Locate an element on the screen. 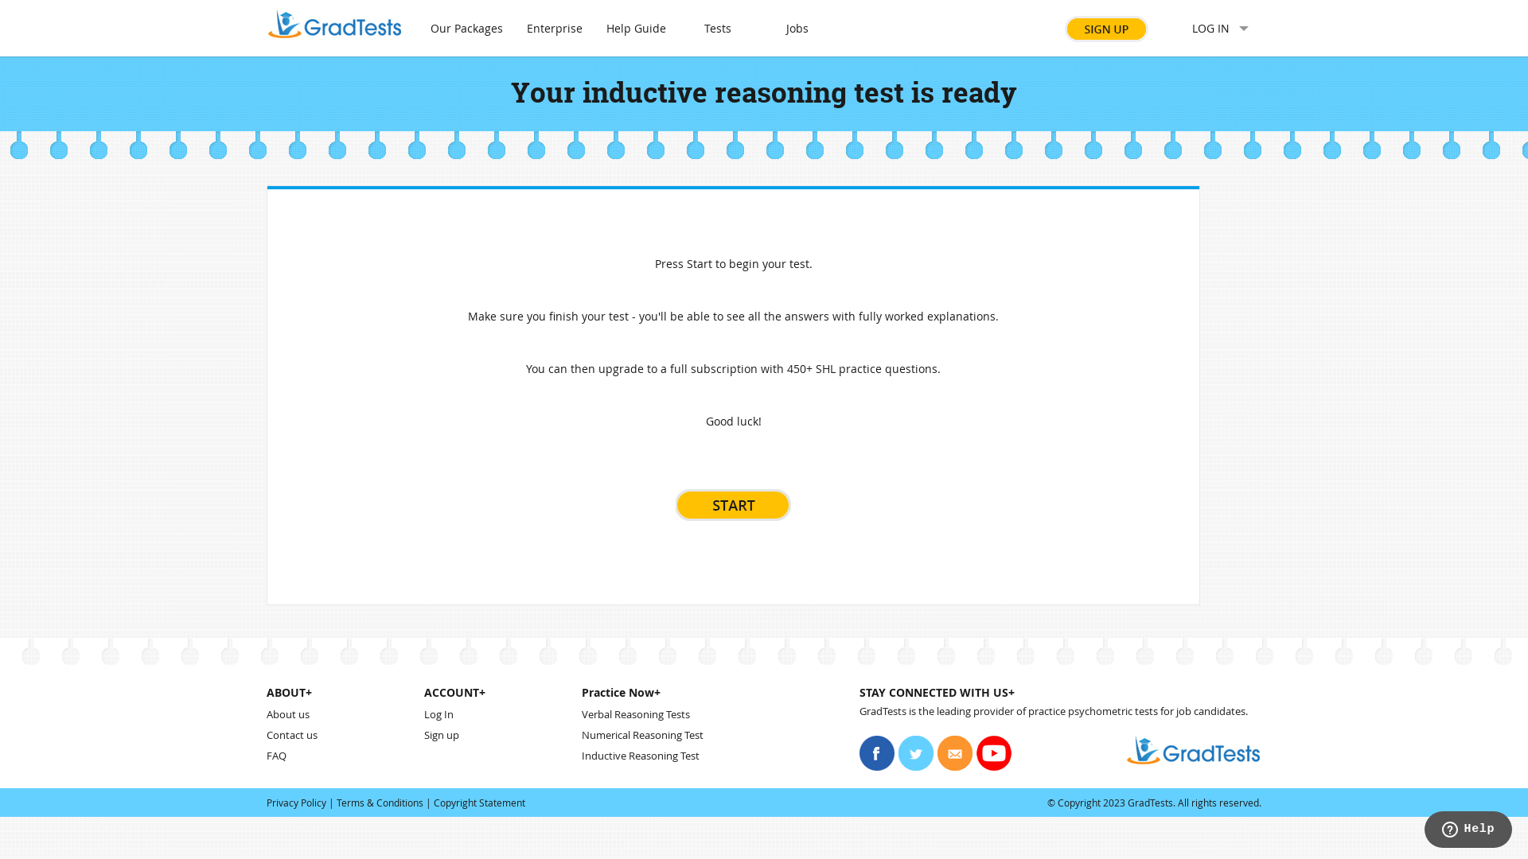 Image resolution: width=1528 pixels, height=859 pixels. Copyright 2023 GradTests. All rights reserved is located at coordinates (1159, 803).